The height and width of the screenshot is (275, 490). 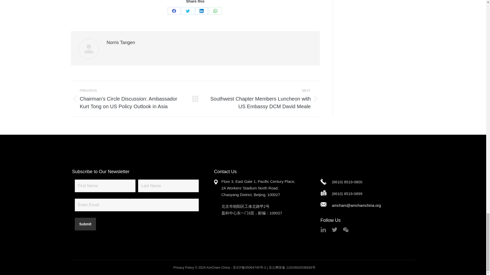 What do you see at coordinates (188, 11) in the screenshot?
I see `Twitter` at bounding box center [188, 11].